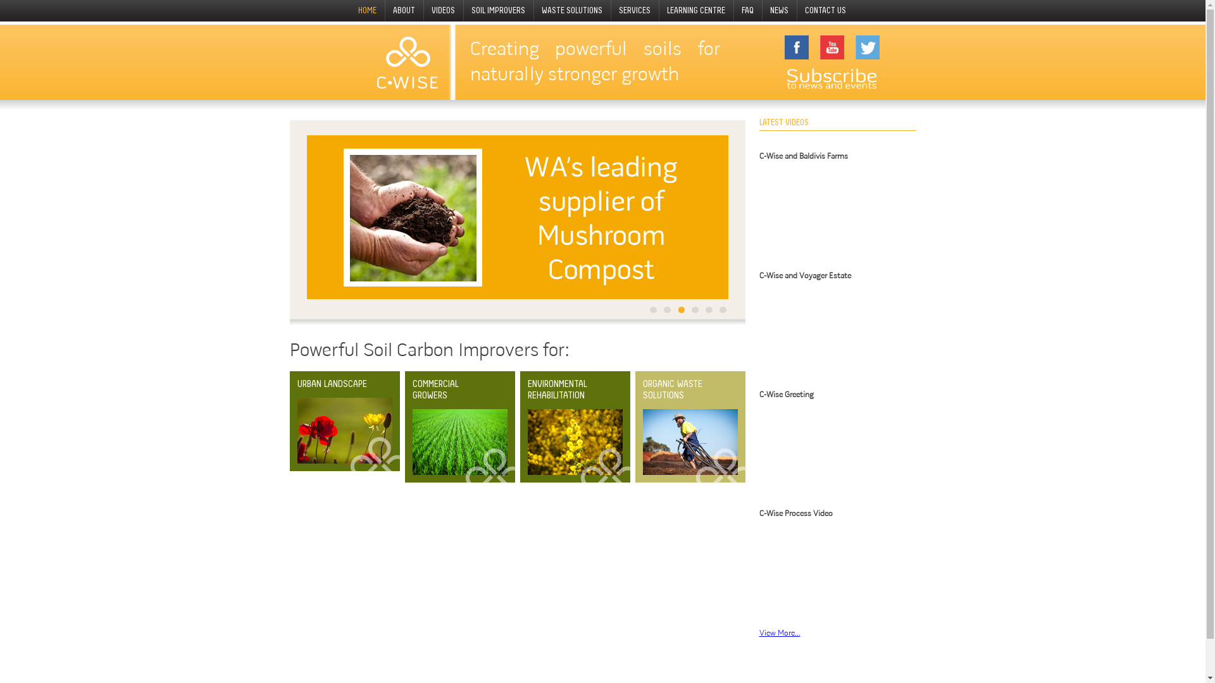  Describe the element at coordinates (499, 11) in the screenshot. I see `SOIL IMPROVERS` at that location.